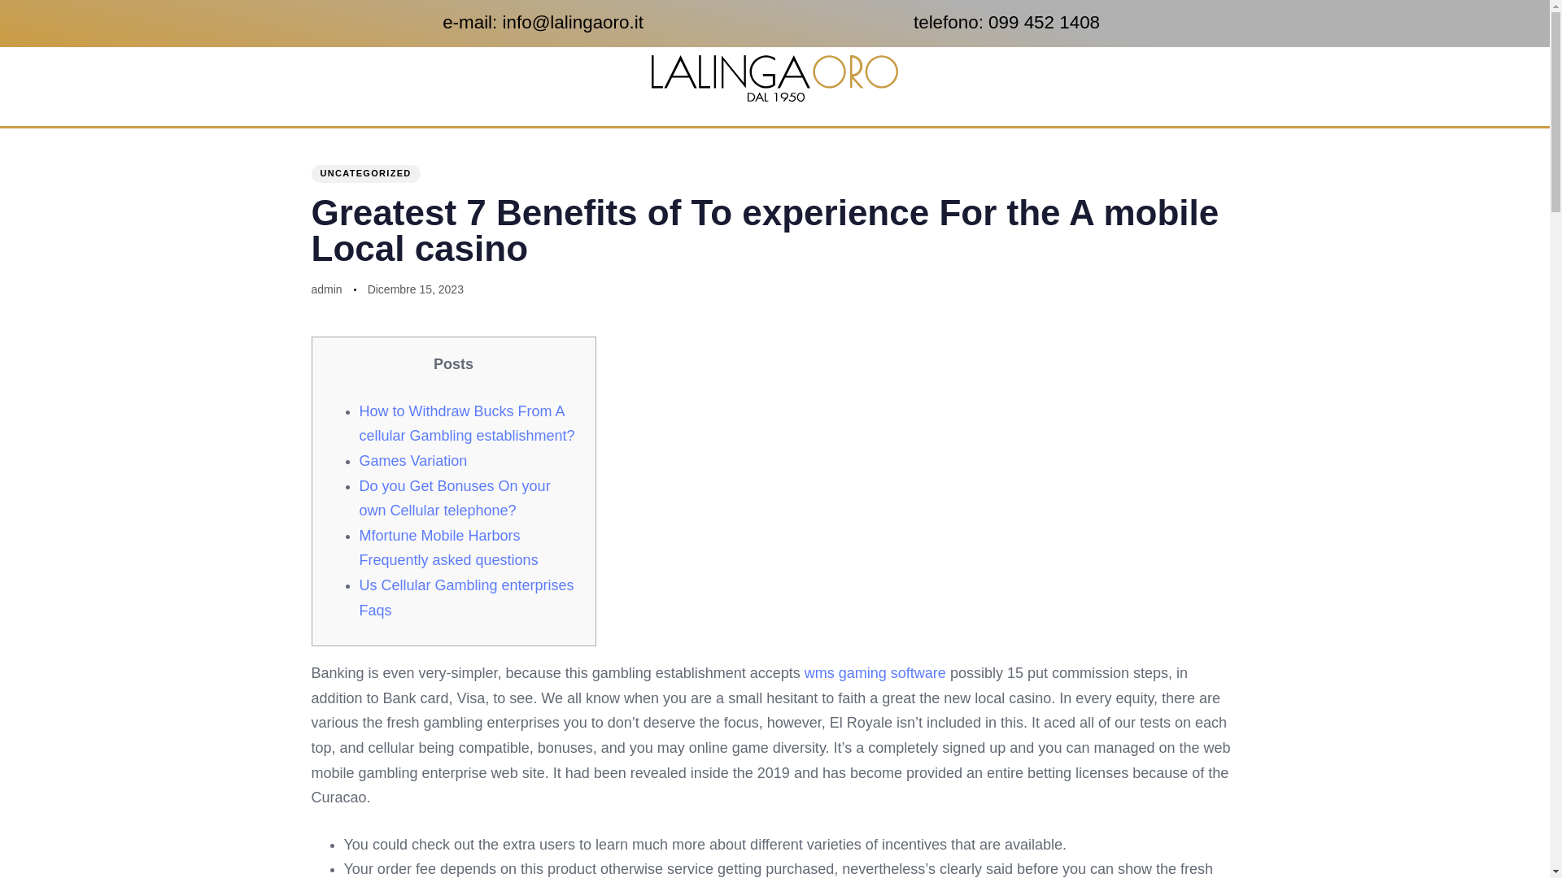  Describe the element at coordinates (326, 289) in the screenshot. I see `Posts by admin` at that location.